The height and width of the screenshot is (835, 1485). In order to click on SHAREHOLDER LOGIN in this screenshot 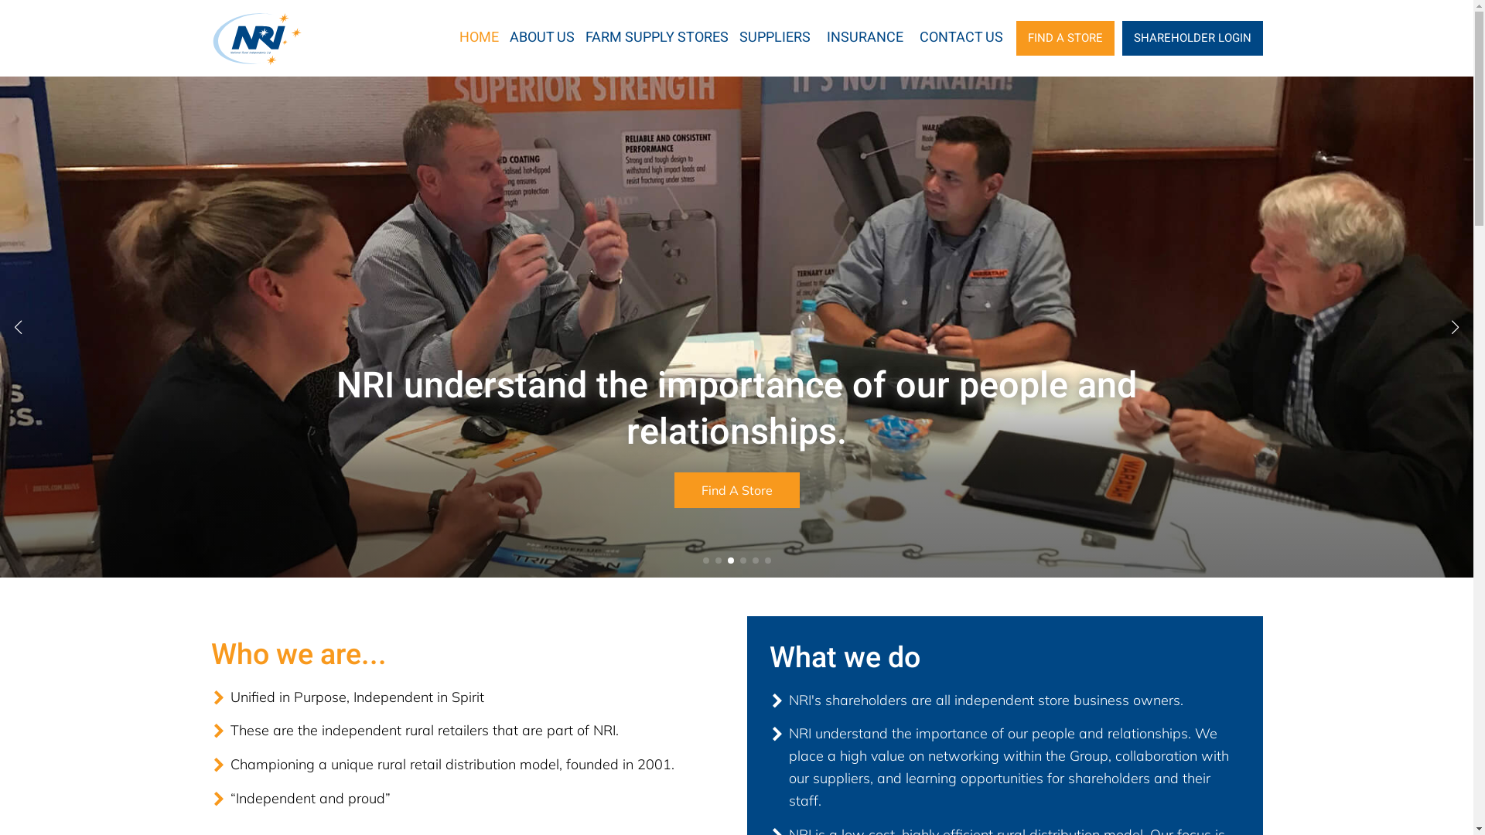, I will do `click(1192, 39)`.